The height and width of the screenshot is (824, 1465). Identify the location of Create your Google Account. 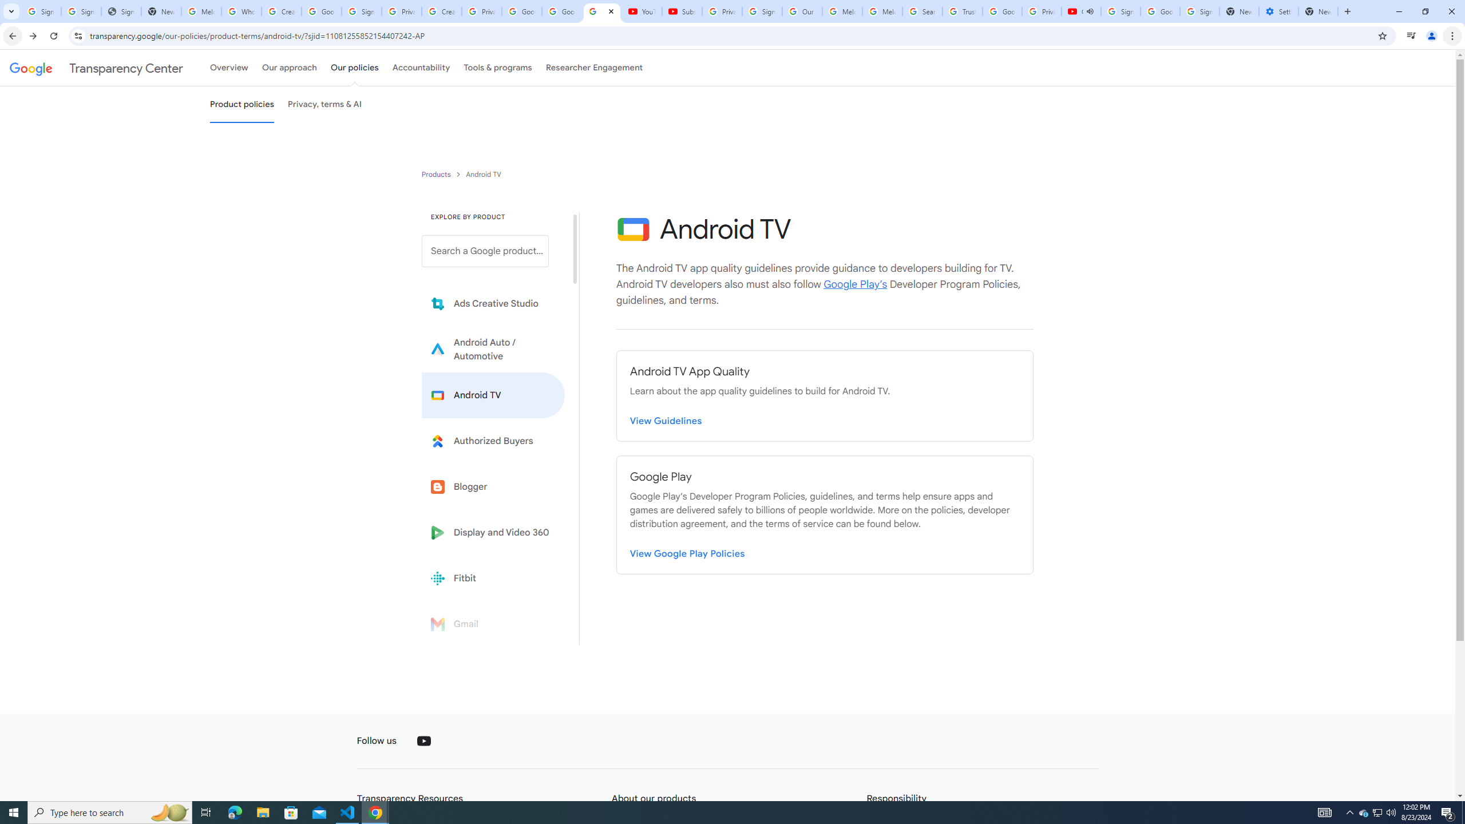
(442, 11).